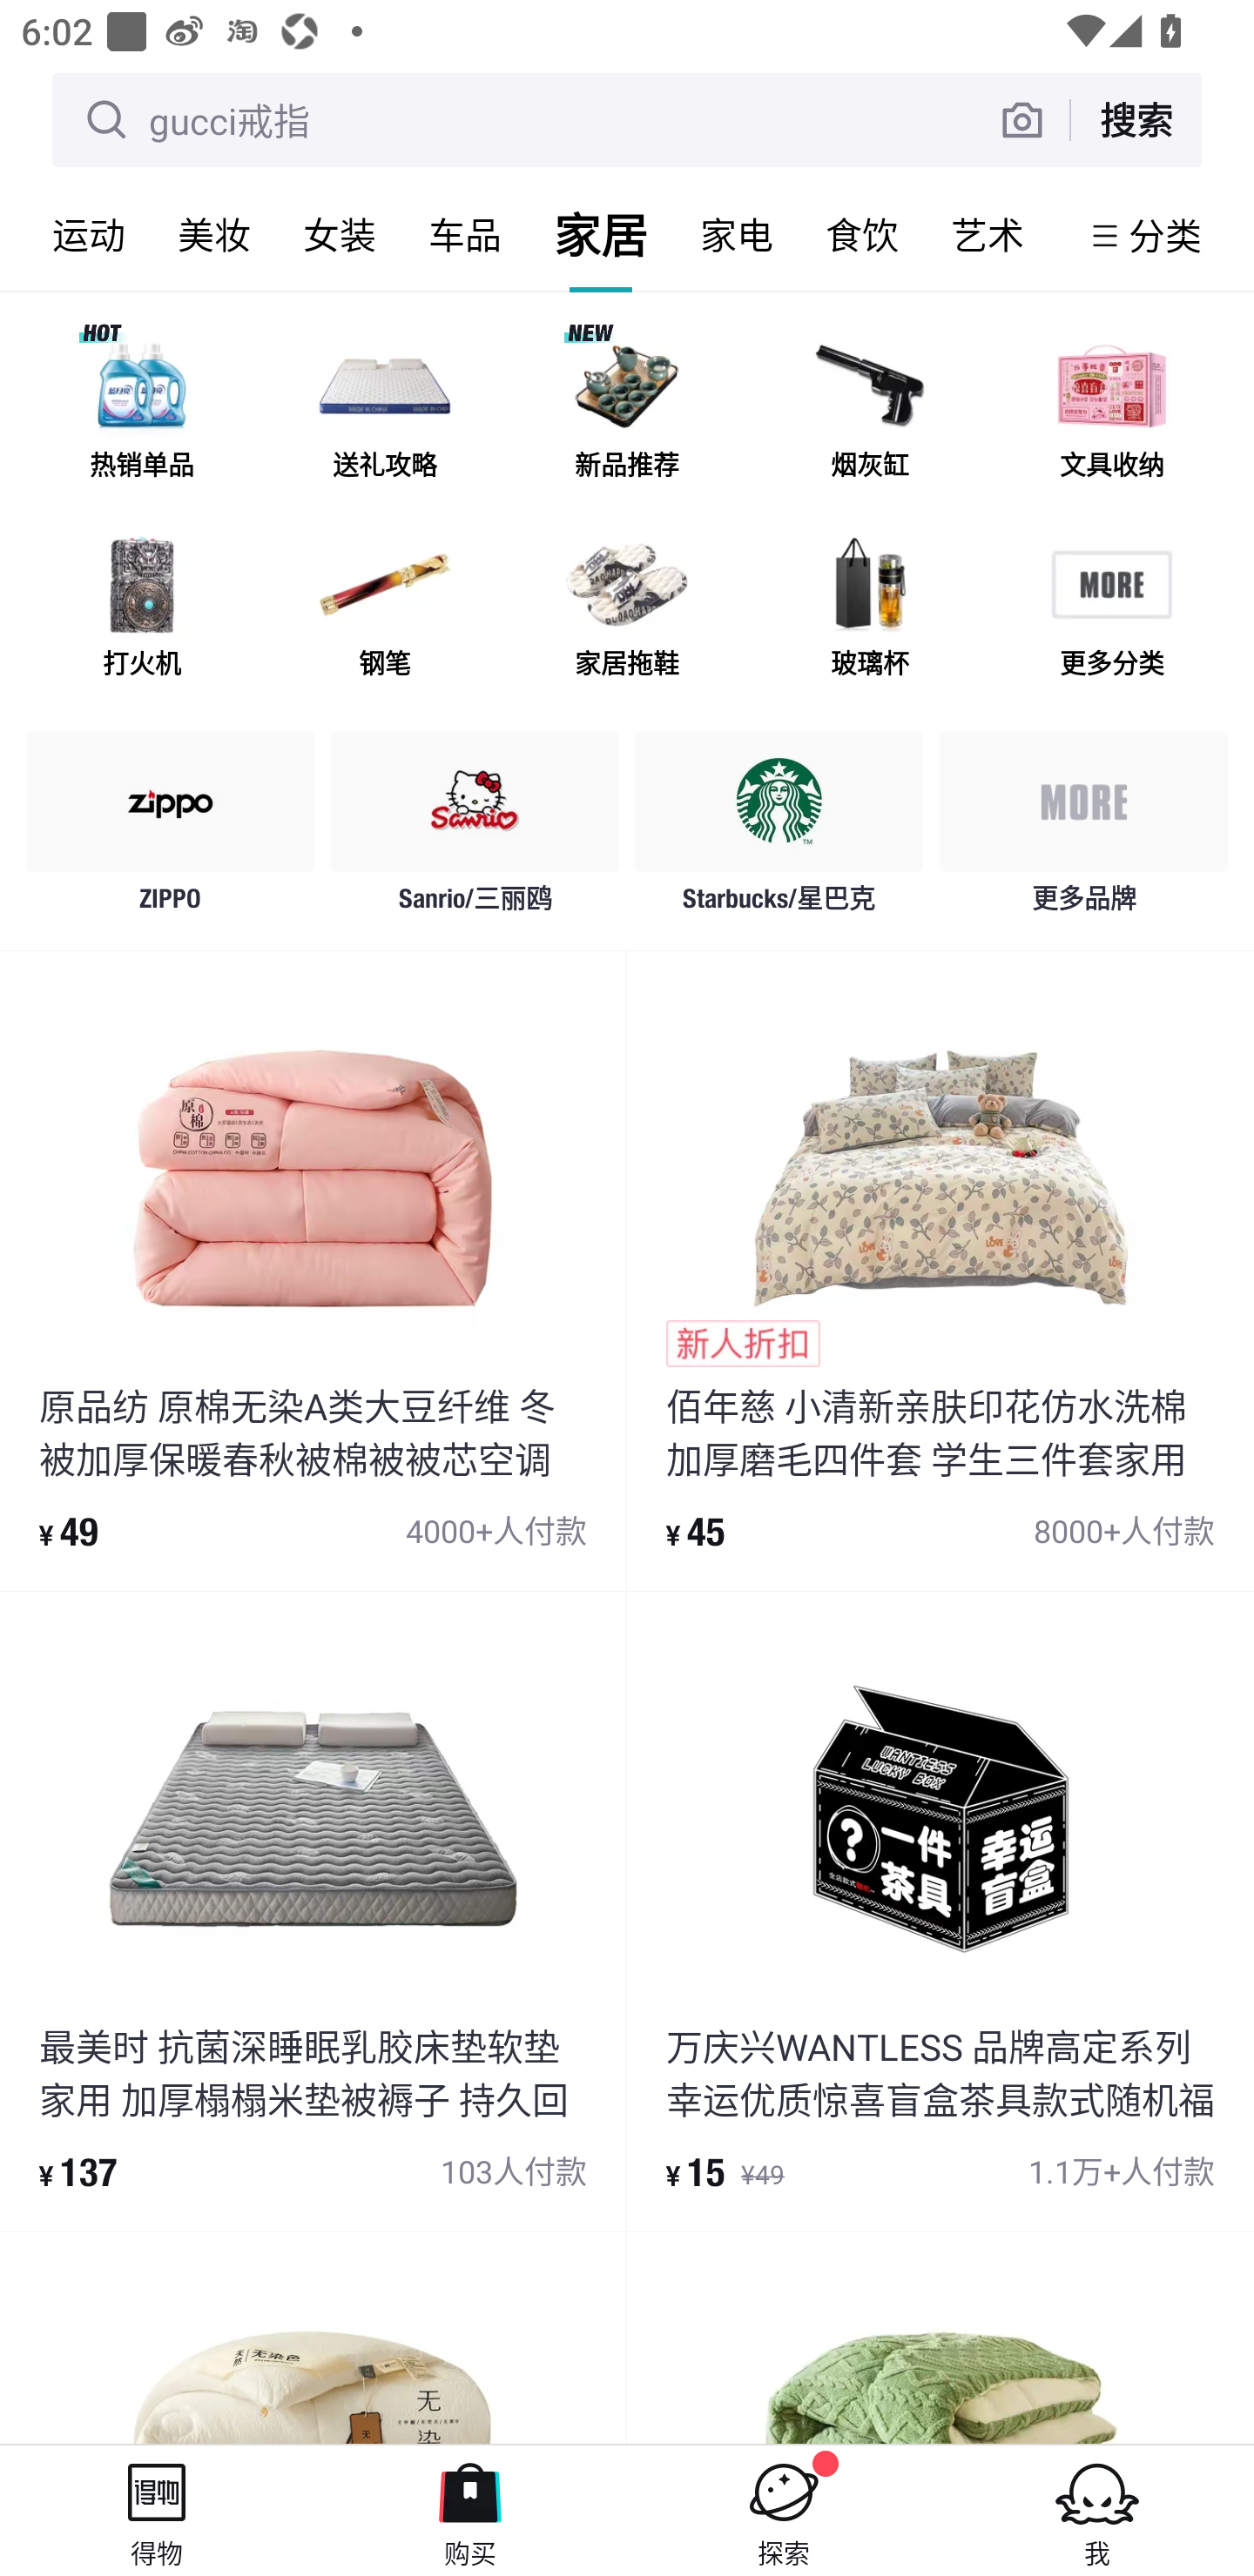 This screenshot has width=1254, height=2576. I want to click on 家居, so click(601, 235).